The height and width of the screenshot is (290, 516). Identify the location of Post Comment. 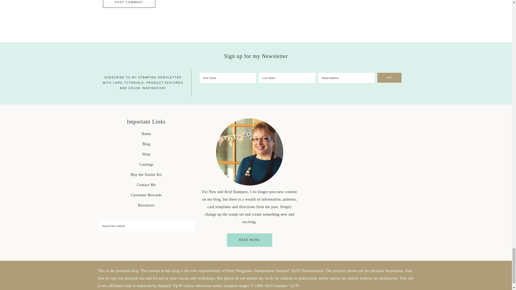
(129, 4).